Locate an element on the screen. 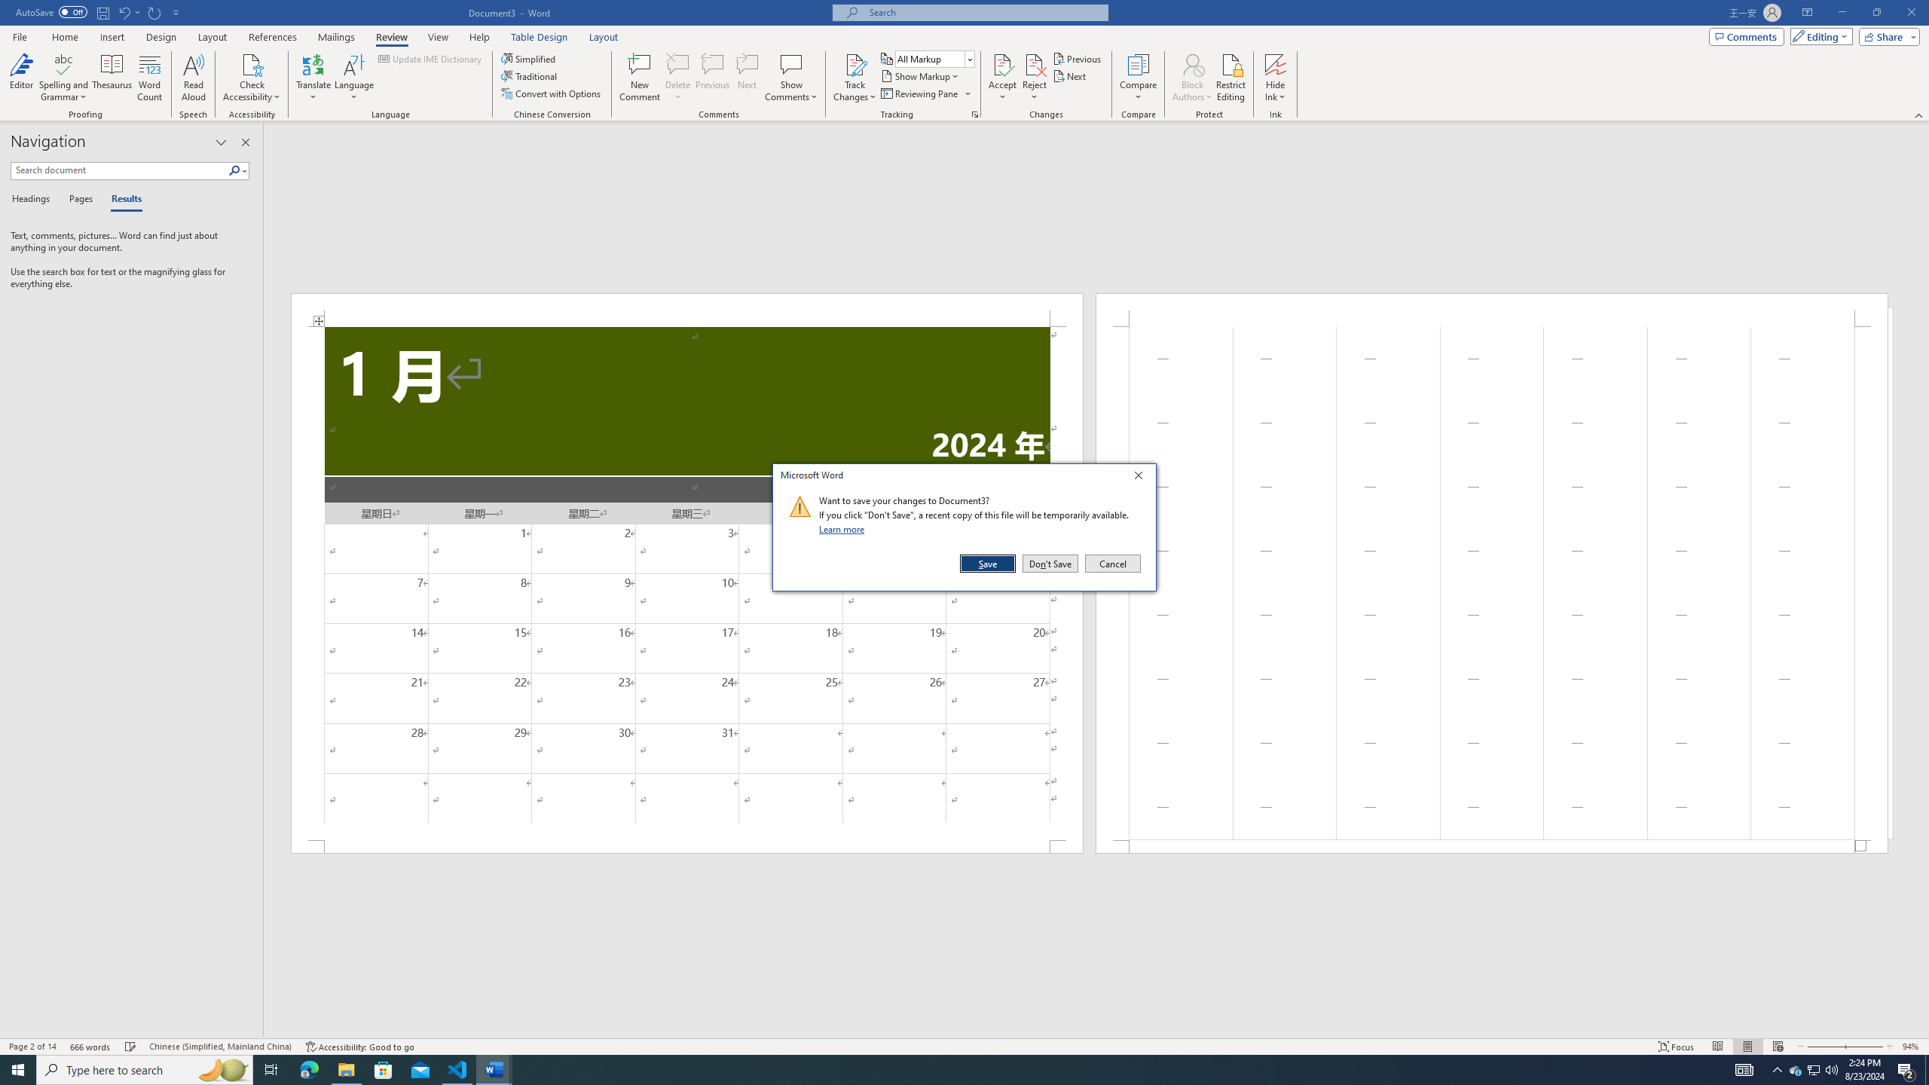  Q2790: 100% is located at coordinates (1831, 1070).